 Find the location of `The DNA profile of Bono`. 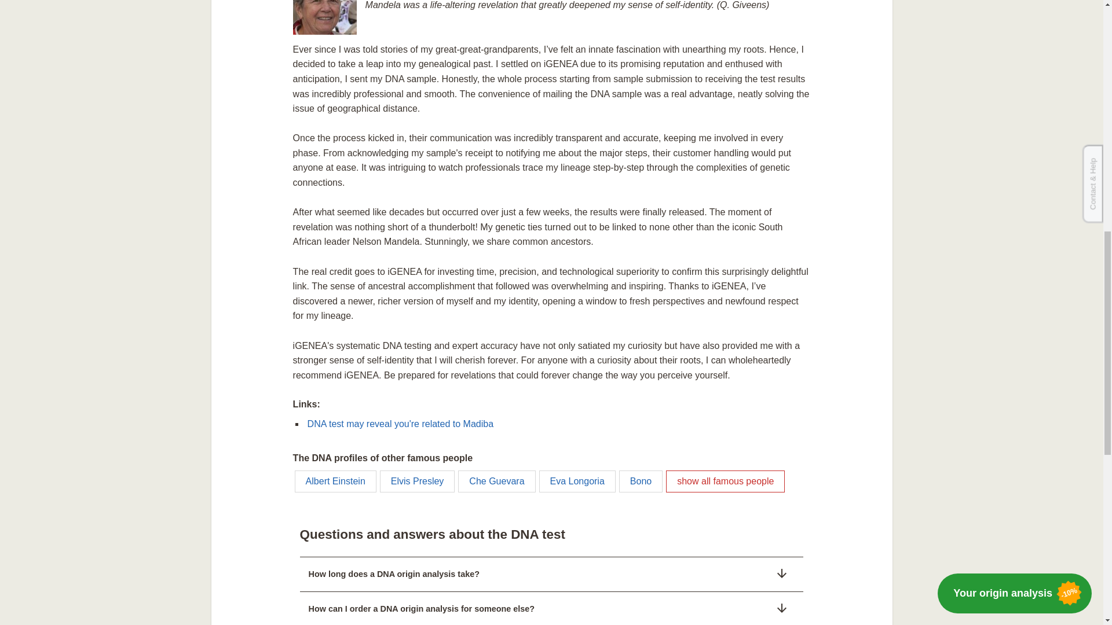

The DNA profile of Bono is located at coordinates (641, 481).